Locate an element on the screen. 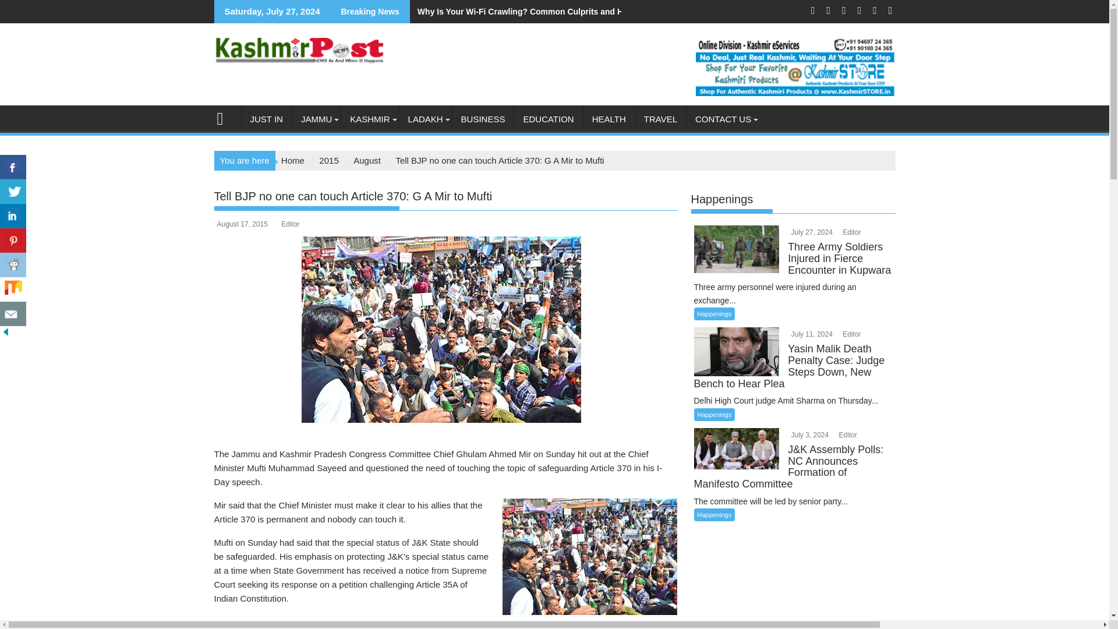 The height and width of the screenshot is (629, 1118). Schools Shut, Security Beefed Up on Jammu-Pathankot Highway is located at coordinates (319, 12).